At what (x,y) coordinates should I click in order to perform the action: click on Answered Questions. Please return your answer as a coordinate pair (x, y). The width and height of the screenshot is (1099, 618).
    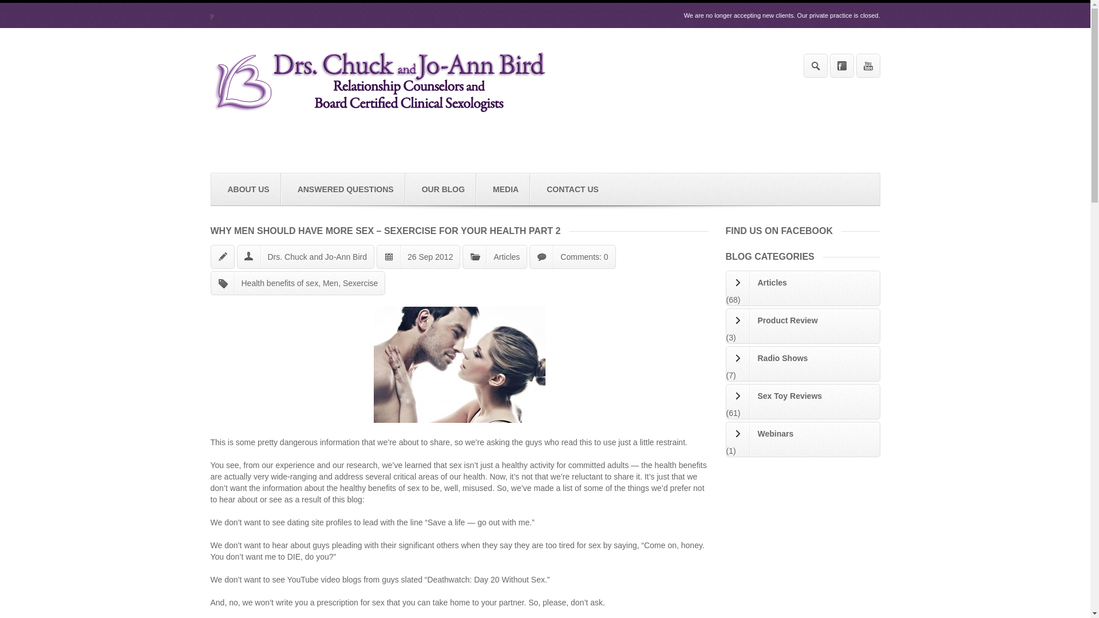
    Looking at the image, I should click on (343, 189).